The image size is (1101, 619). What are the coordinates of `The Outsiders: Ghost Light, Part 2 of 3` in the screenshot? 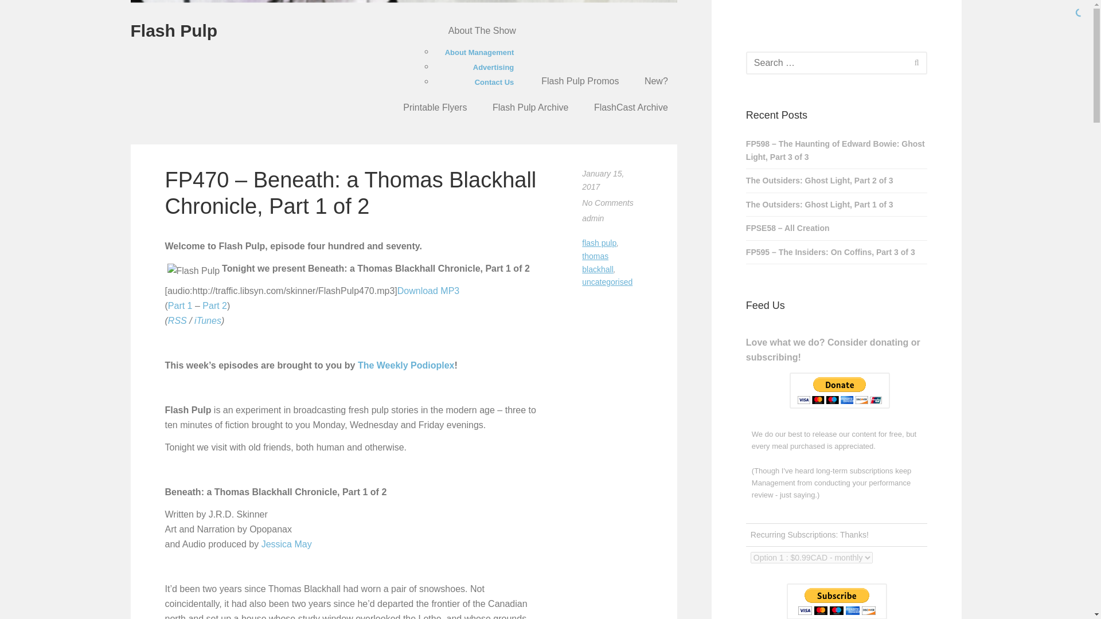 It's located at (837, 180).